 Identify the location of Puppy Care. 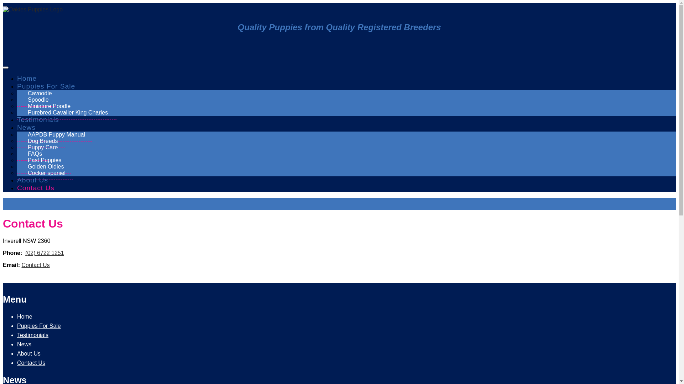
(41, 148).